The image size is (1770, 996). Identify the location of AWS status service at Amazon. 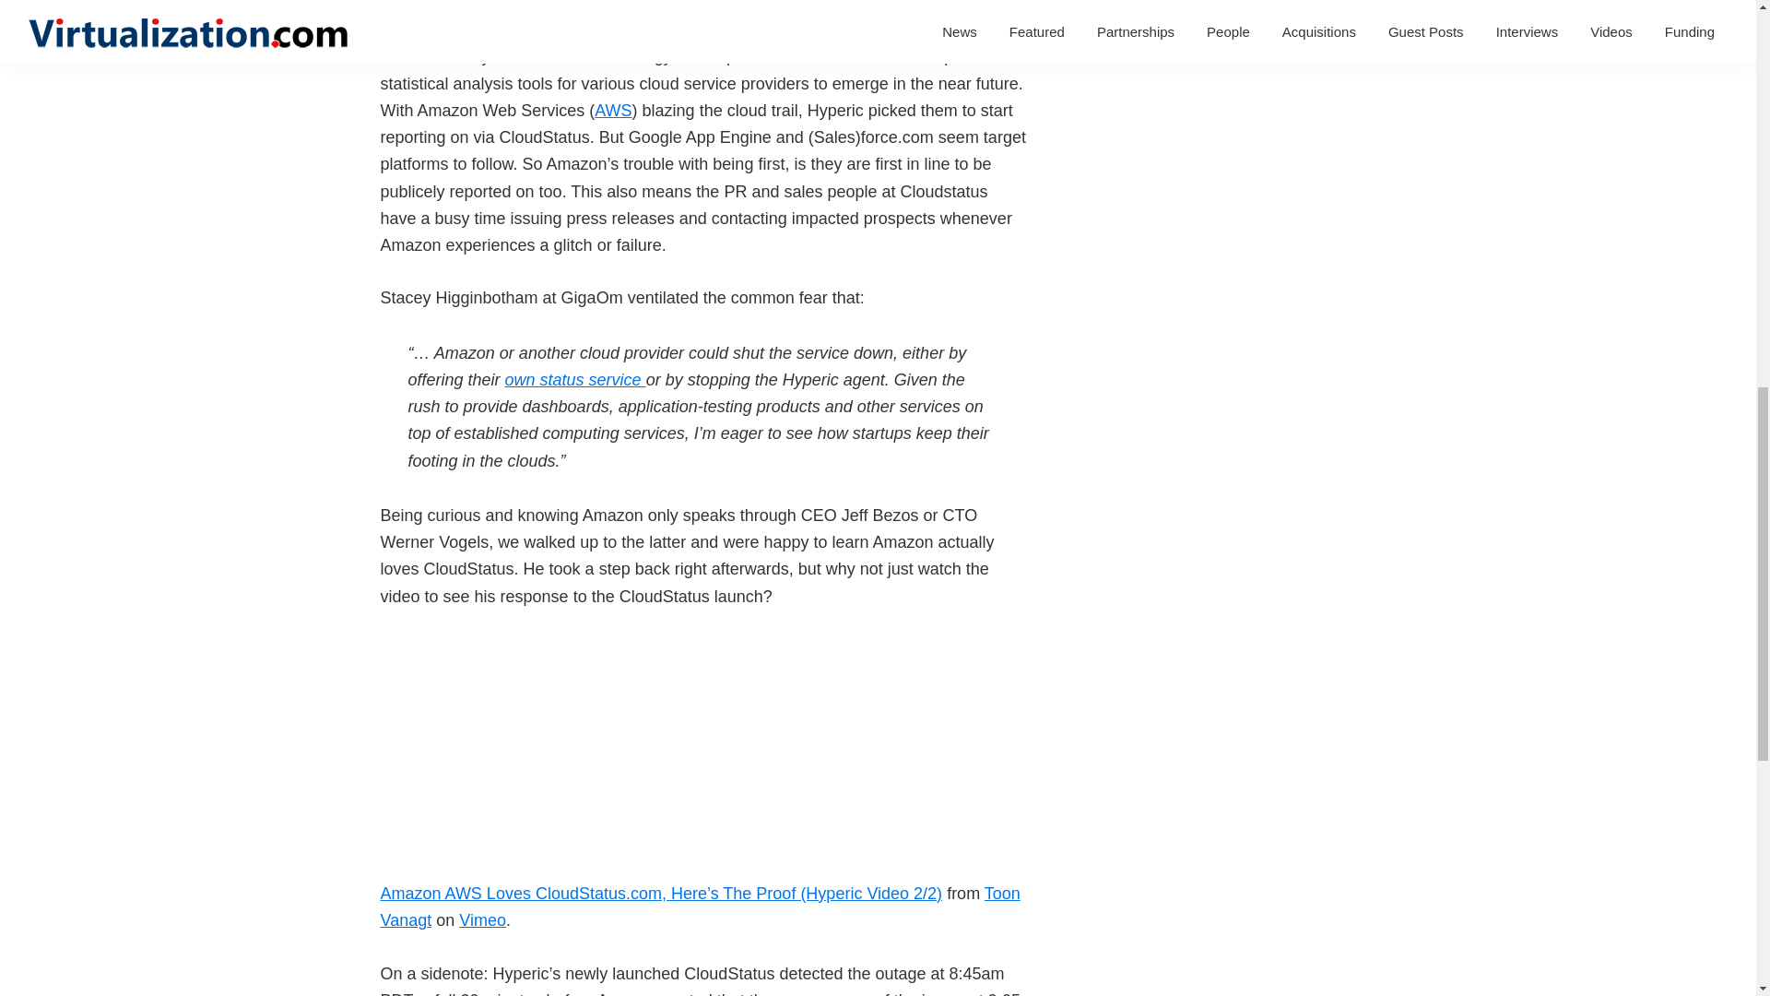
(575, 380).